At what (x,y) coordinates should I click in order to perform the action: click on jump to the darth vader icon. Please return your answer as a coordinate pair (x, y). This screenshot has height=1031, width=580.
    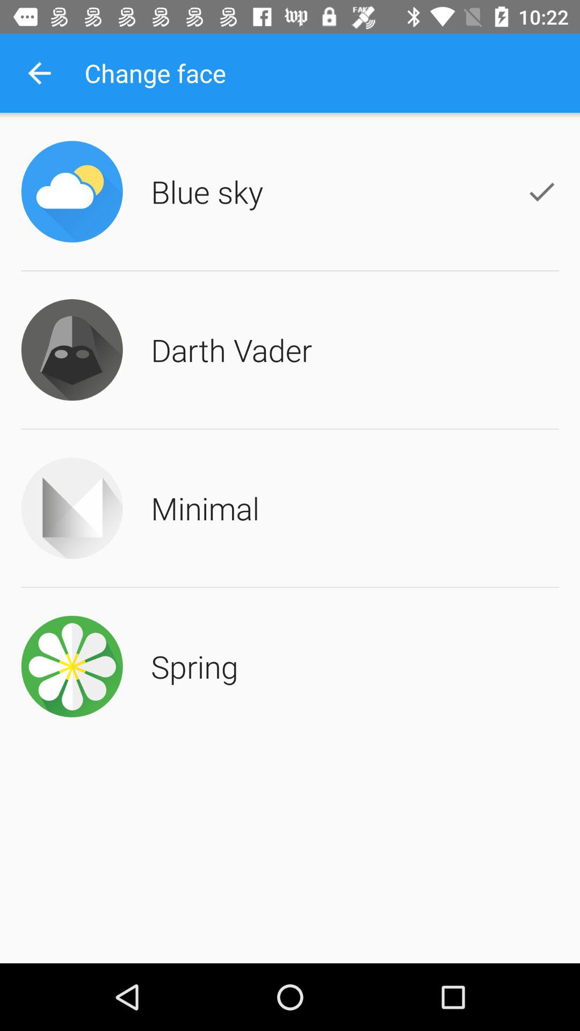
    Looking at the image, I should click on (231, 350).